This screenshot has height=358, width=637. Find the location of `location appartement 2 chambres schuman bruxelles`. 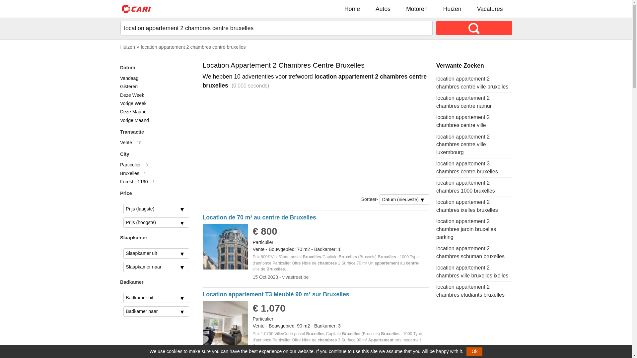

location appartement 2 chambres schuman bruxelles is located at coordinates (470, 253).